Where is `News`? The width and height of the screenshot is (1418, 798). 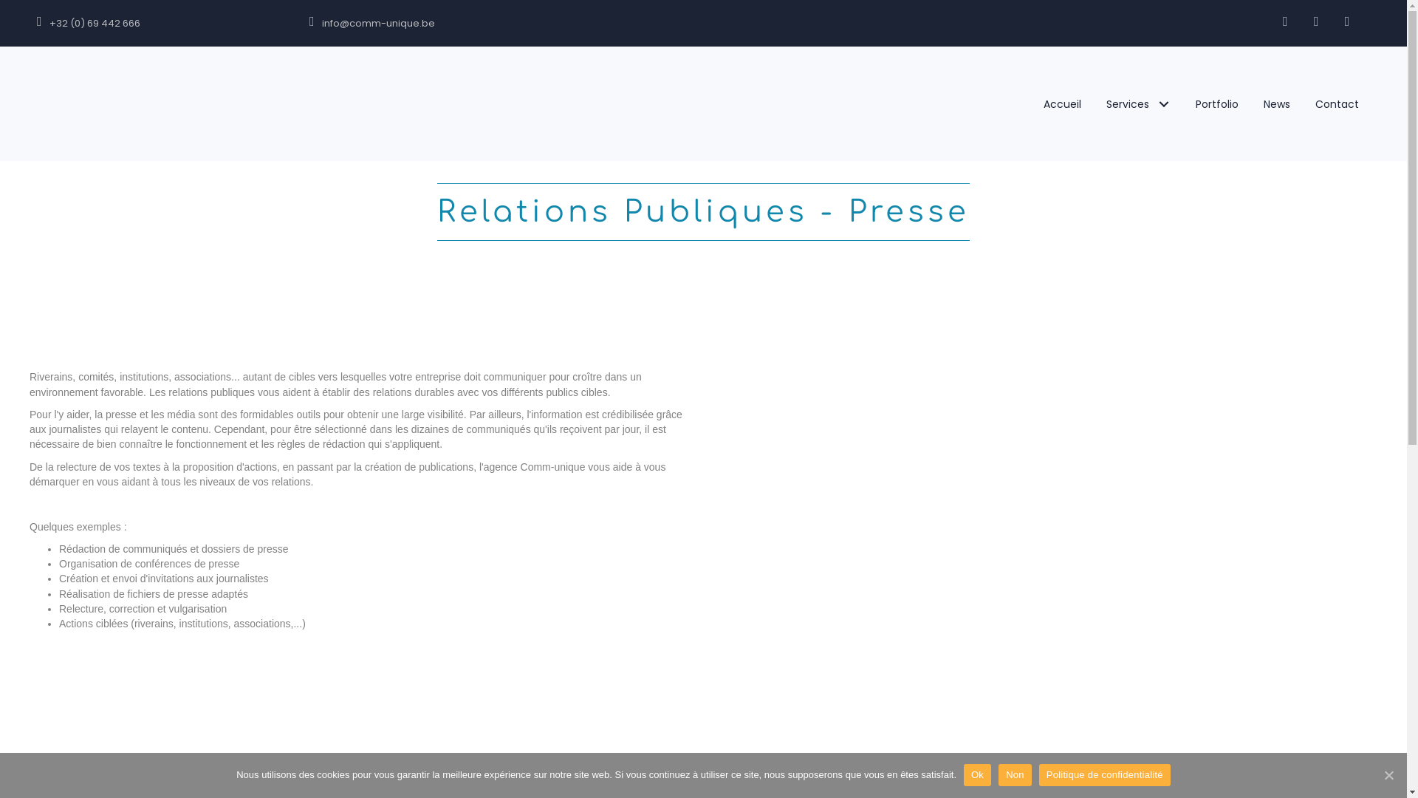 News is located at coordinates (1277, 104).